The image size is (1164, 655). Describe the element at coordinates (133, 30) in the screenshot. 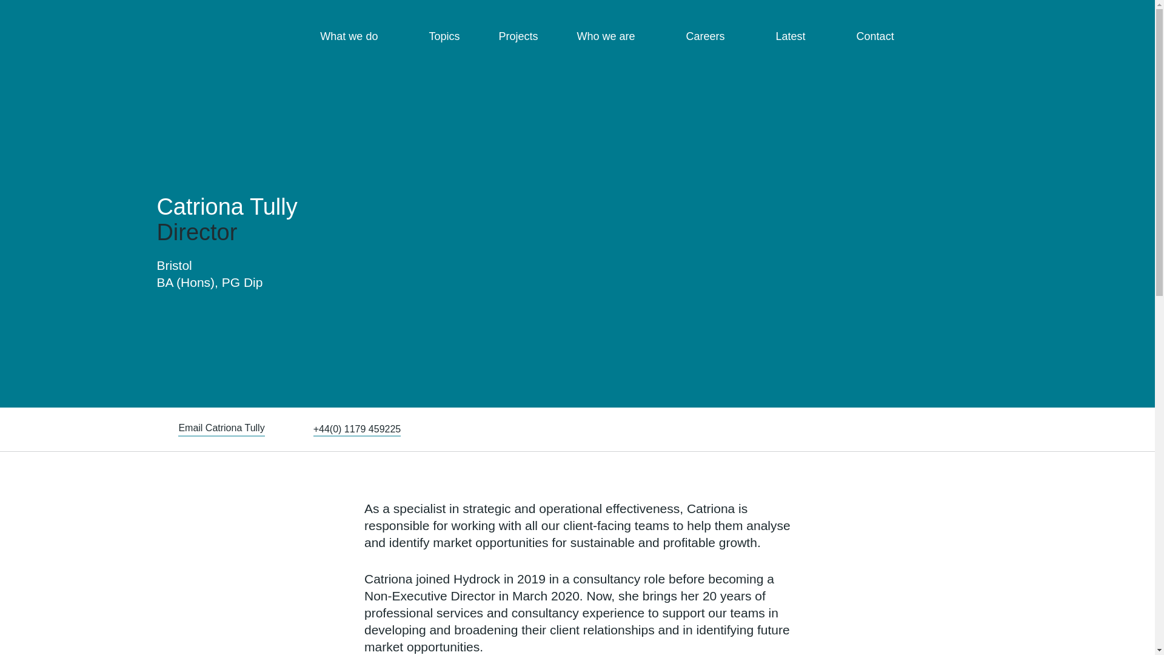

I see `Hydrock` at that location.